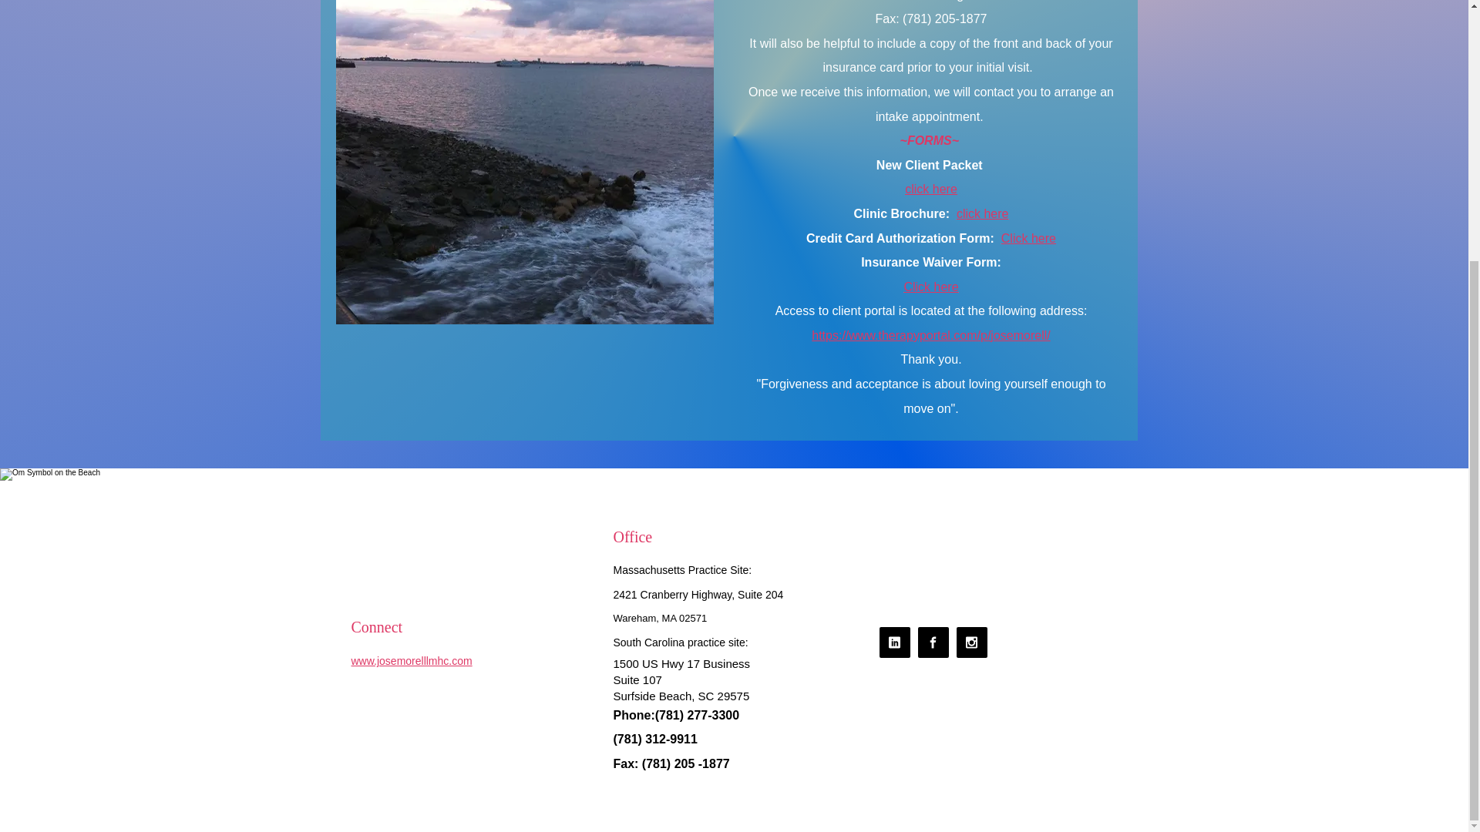 This screenshot has height=832, width=1480. Describe the element at coordinates (412, 661) in the screenshot. I see `www.josemorelllmhc.com` at that location.